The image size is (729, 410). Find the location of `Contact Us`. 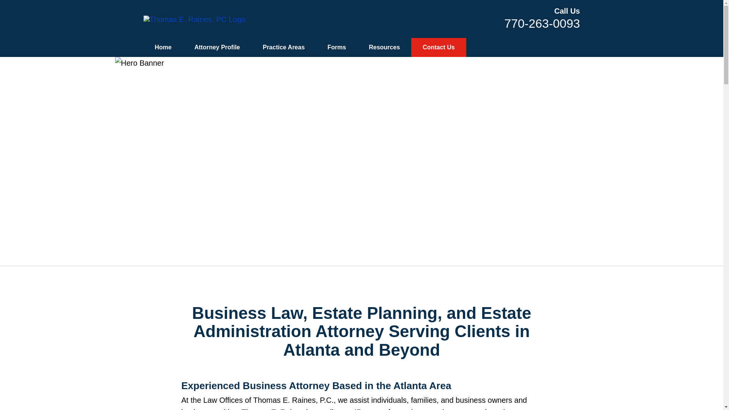

Contact Us is located at coordinates (438, 47).